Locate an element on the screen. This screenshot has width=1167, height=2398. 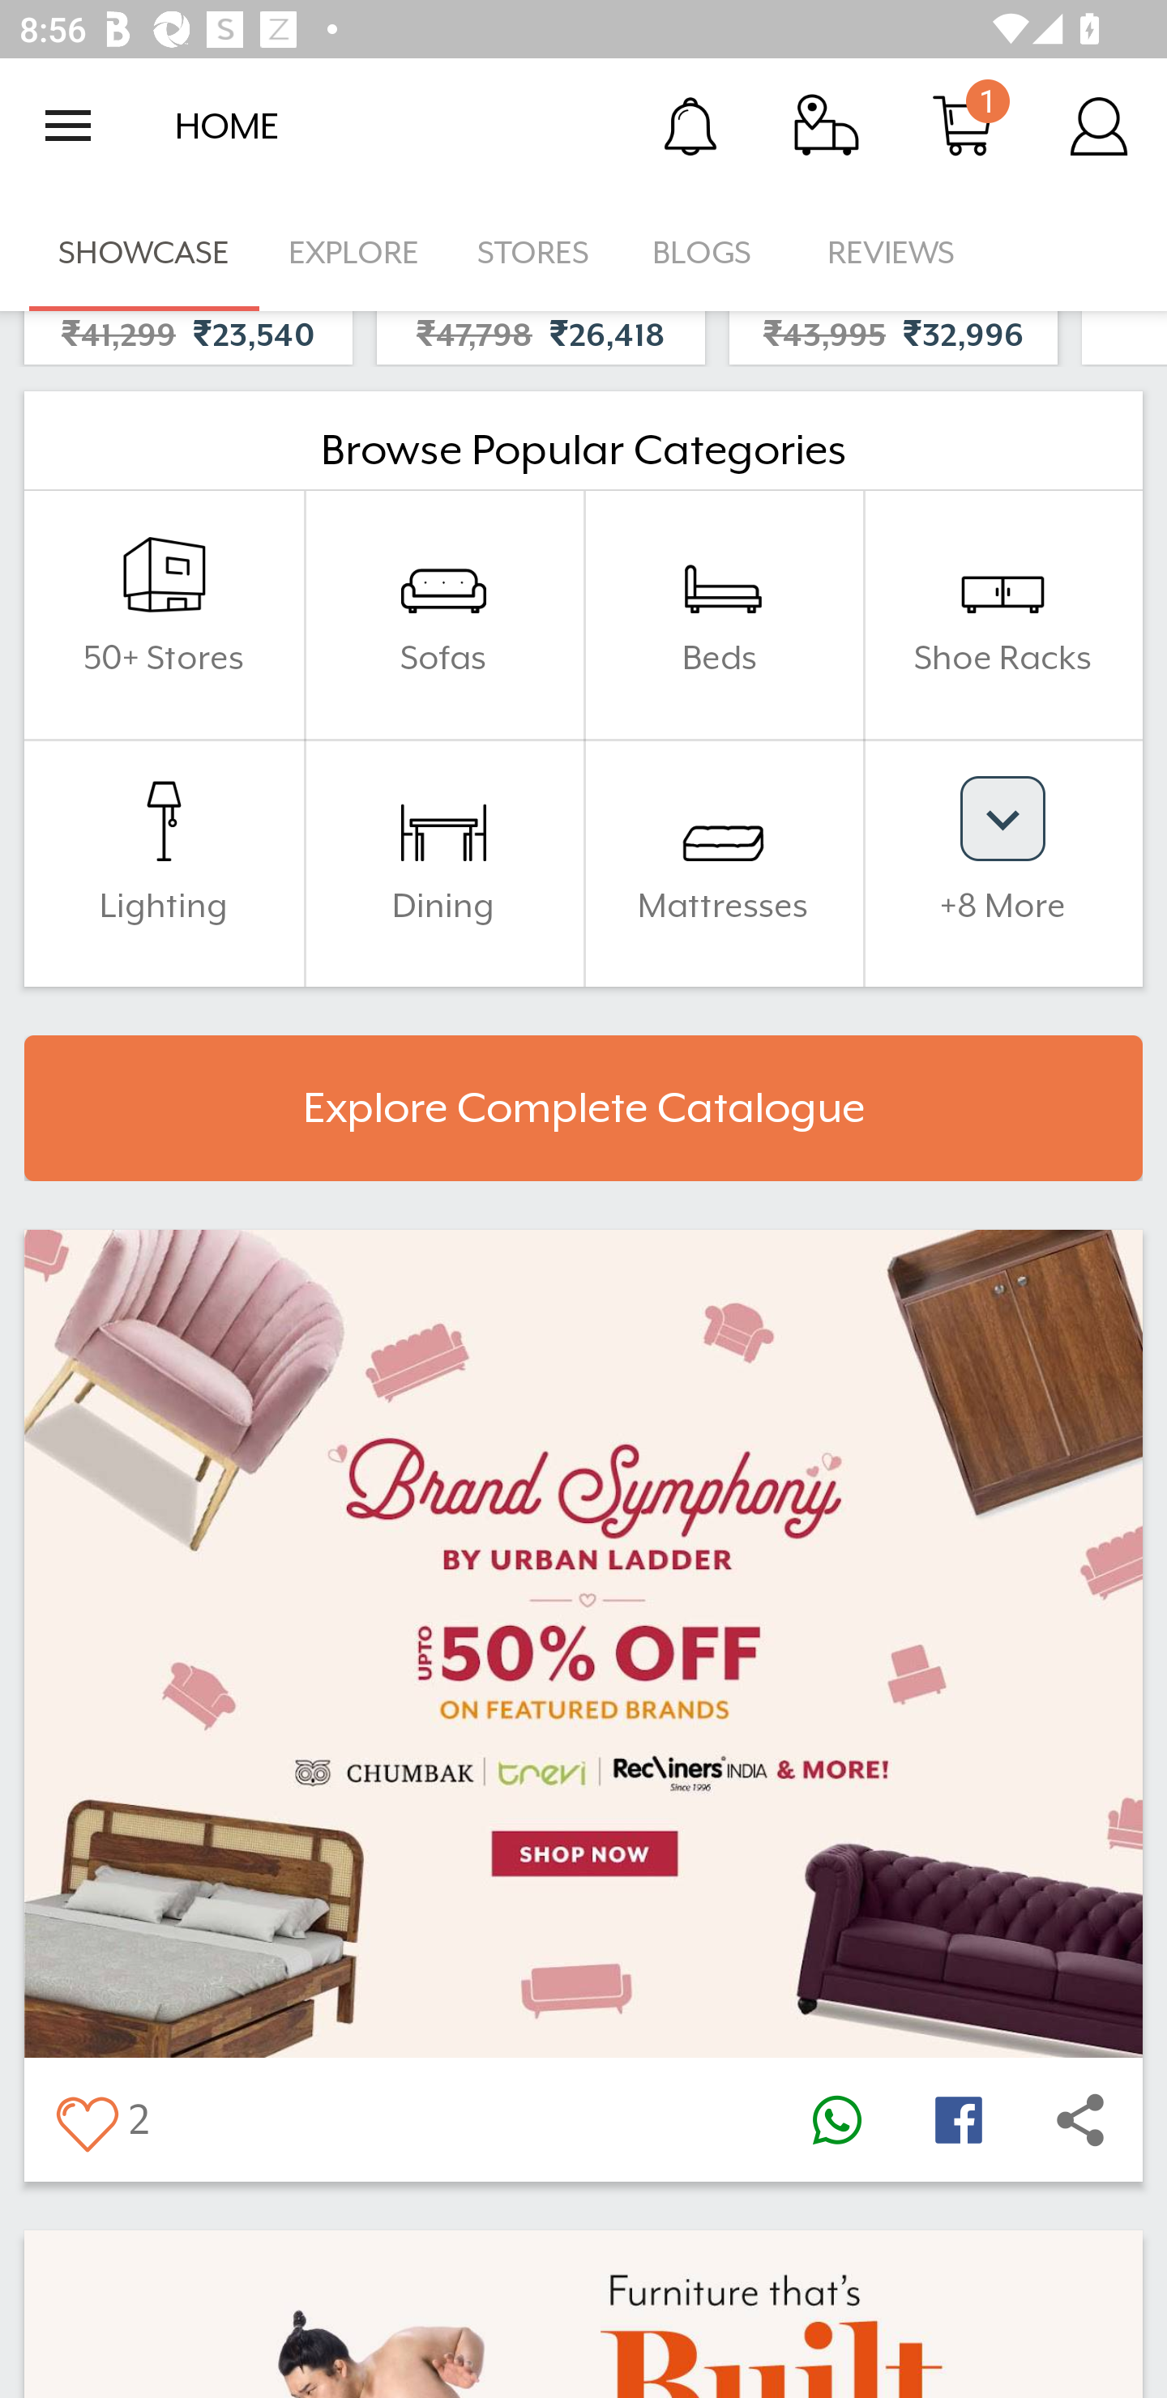
Beds  is located at coordinates (723, 614).